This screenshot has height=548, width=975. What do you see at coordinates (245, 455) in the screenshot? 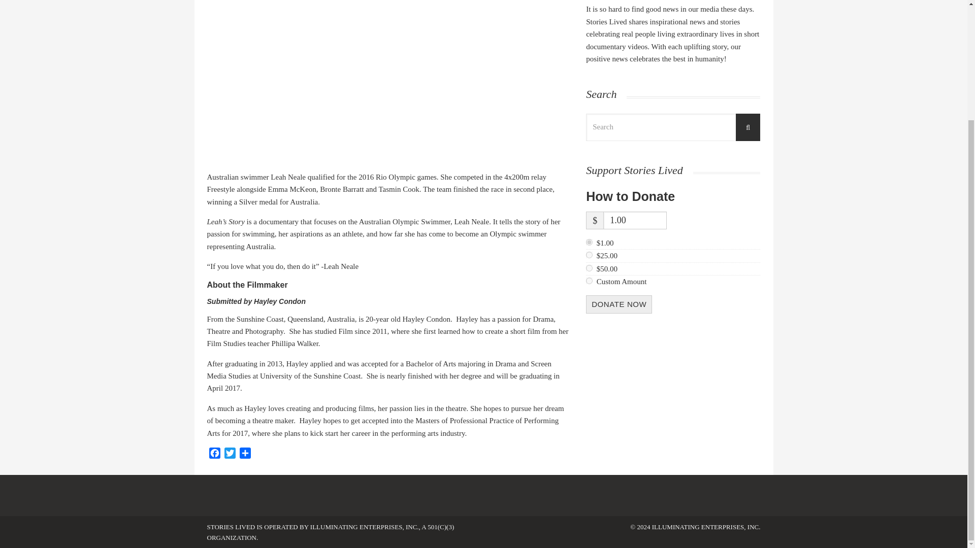
I see `Share` at bounding box center [245, 455].